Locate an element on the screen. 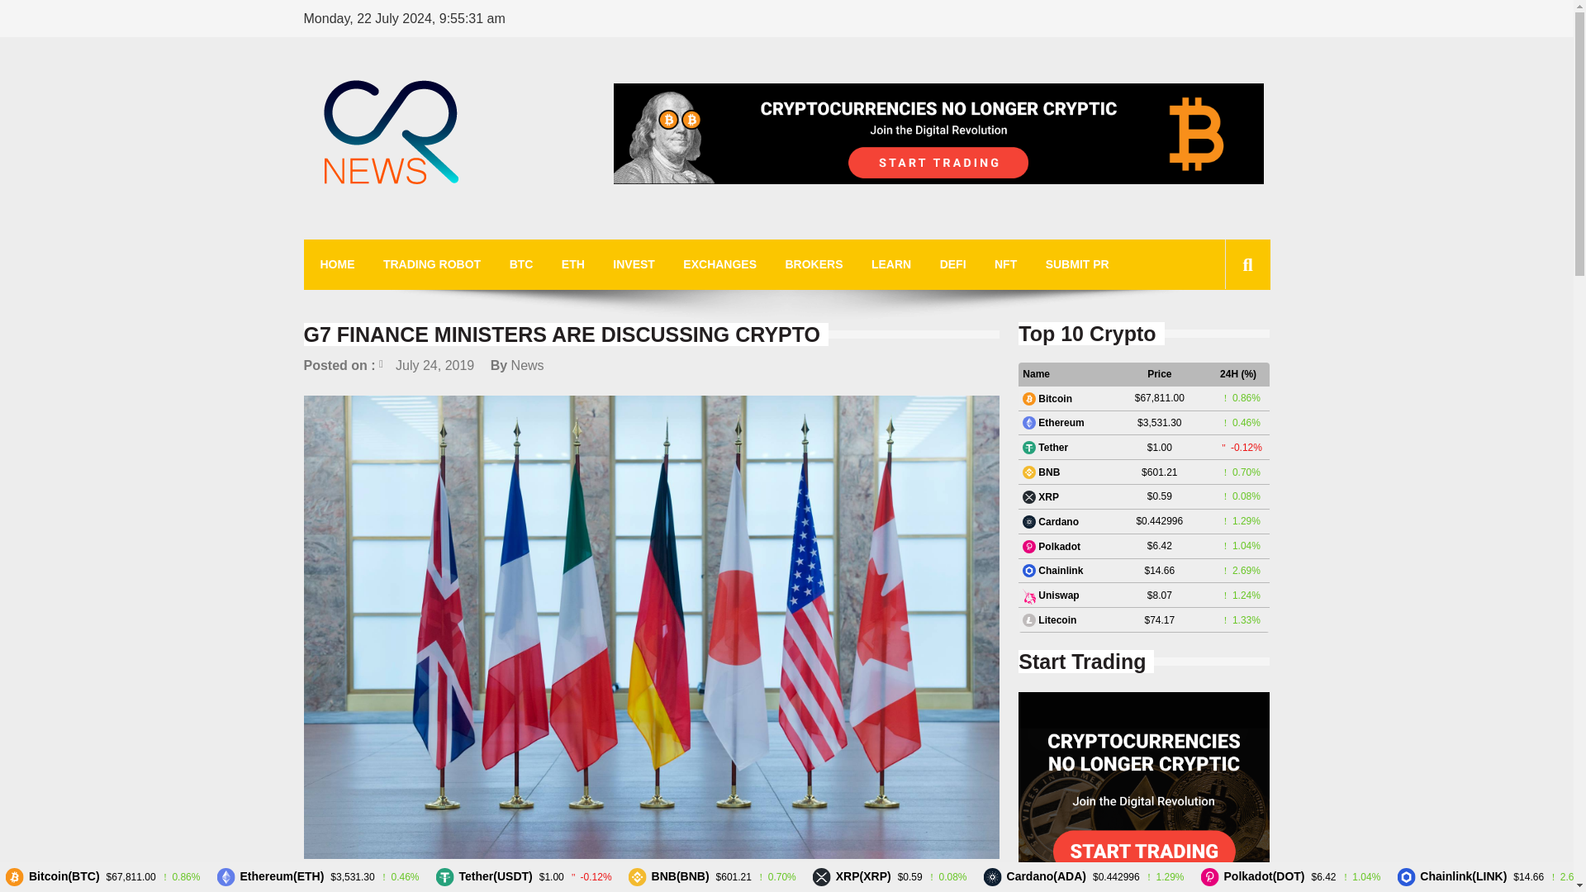 This screenshot has height=892, width=1586. SUBMIT PR is located at coordinates (1077, 264).